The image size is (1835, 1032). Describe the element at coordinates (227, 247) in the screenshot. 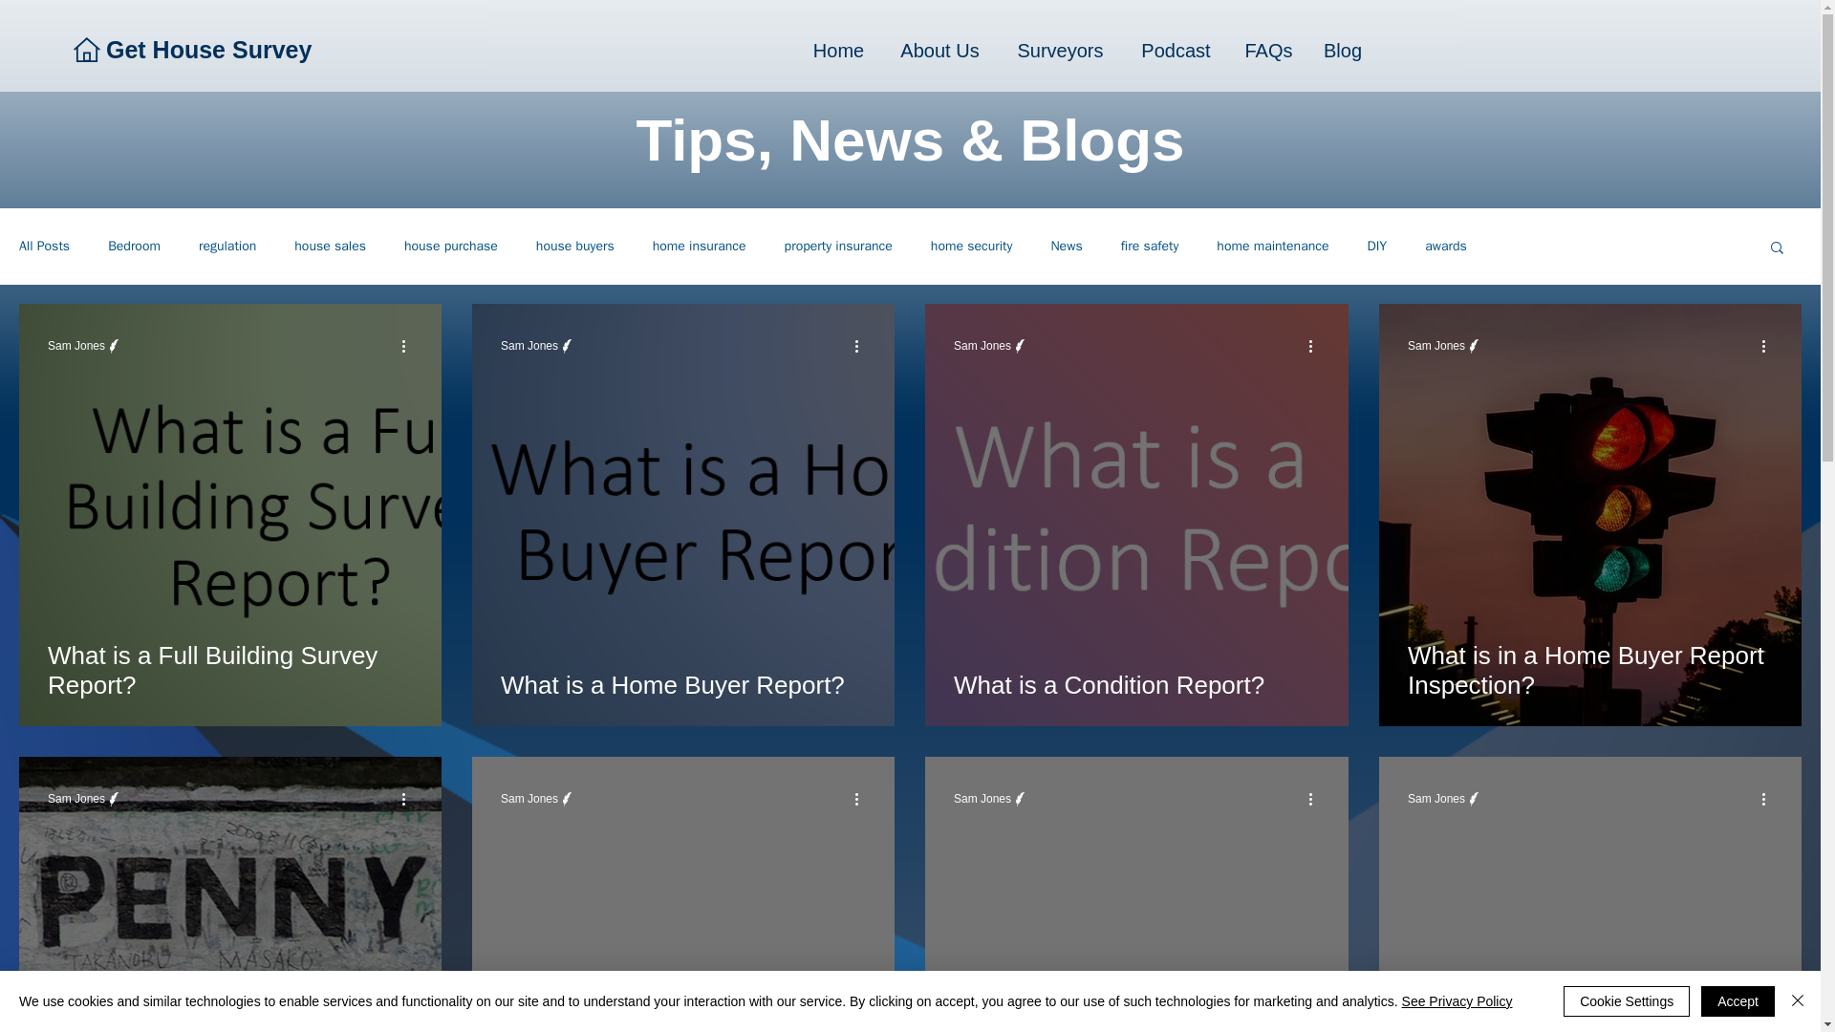

I see `regulation` at that location.